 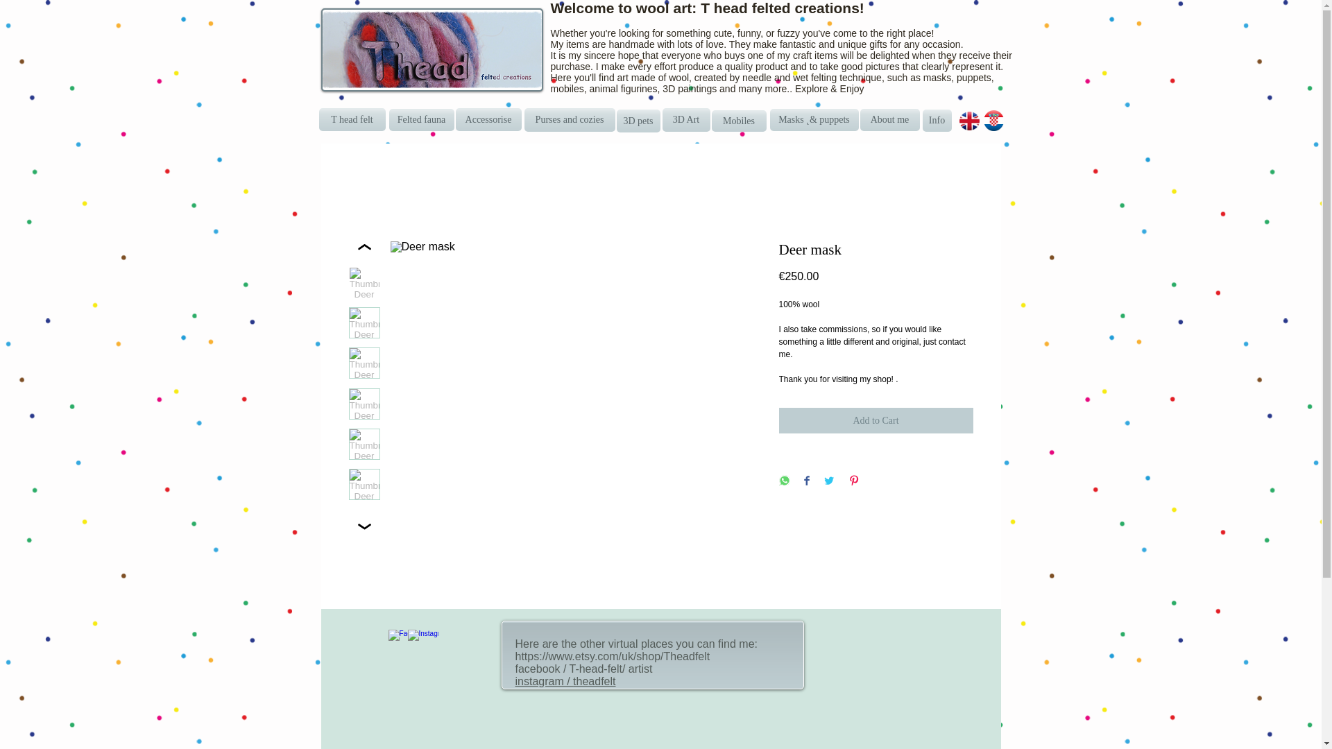 I want to click on Felted fauna, so click(x=421, y=119).